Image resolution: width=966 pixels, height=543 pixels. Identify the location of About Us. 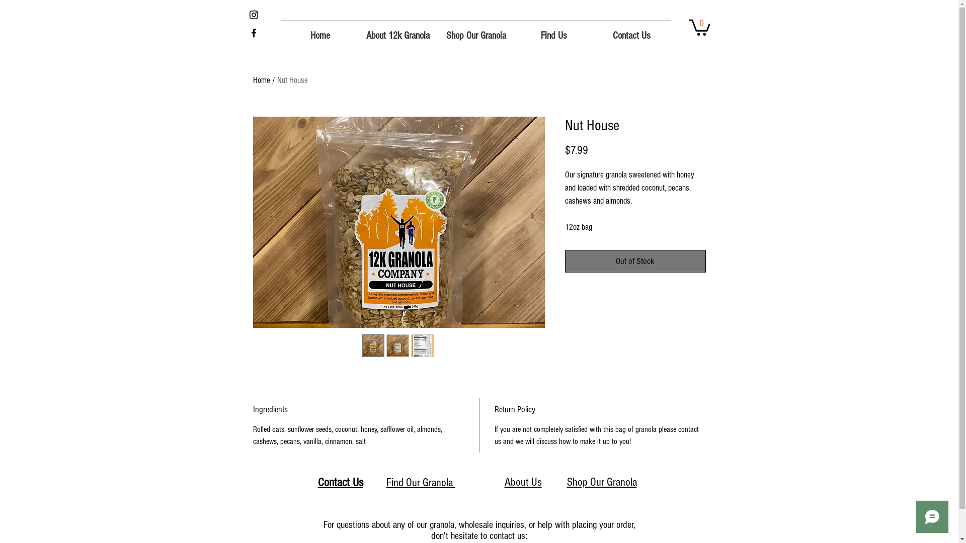
(523, 482).